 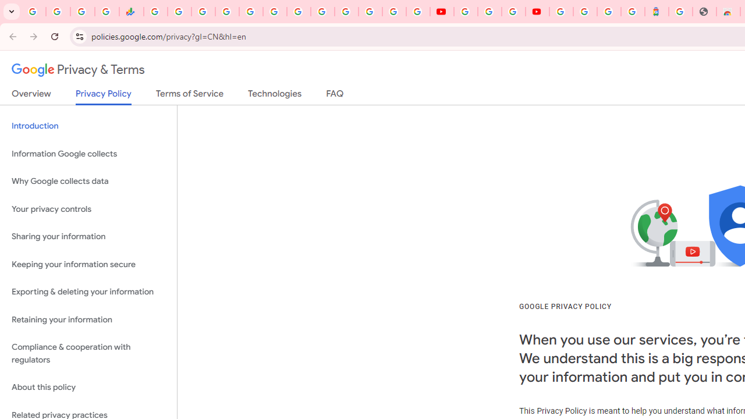 What do you see at coordinates (34, 12) in the screenshot?
I see `Google Workspace Admin Community` at bounding box center [34, 12].